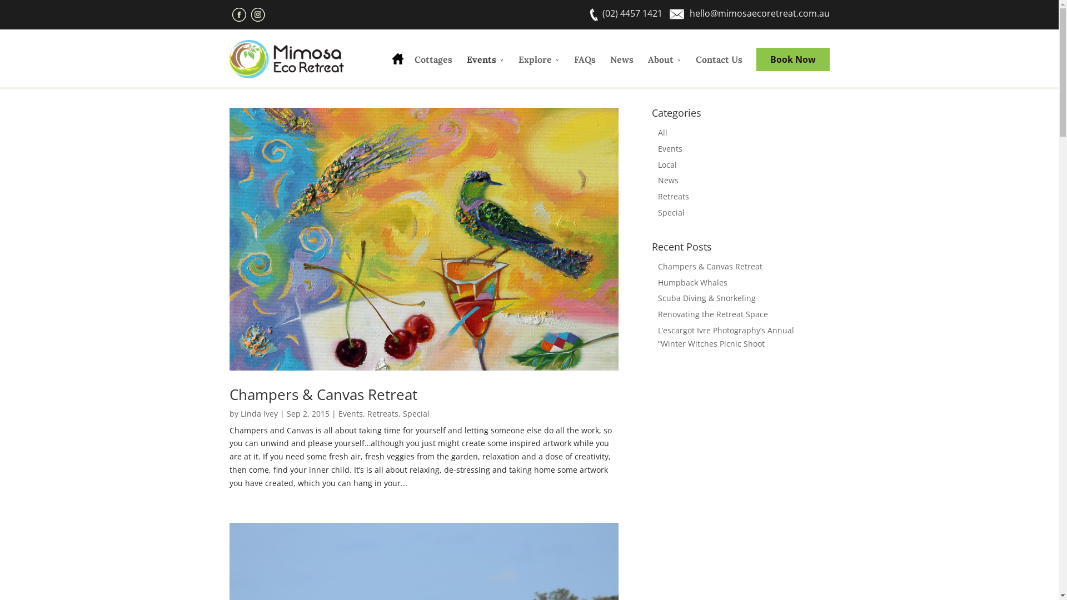 The width and height of the screenshot is (1067, 600). What do you see at coordinates (585, 68) in the screenshot?
I see `FAQs` at bounding box center [585, 68].